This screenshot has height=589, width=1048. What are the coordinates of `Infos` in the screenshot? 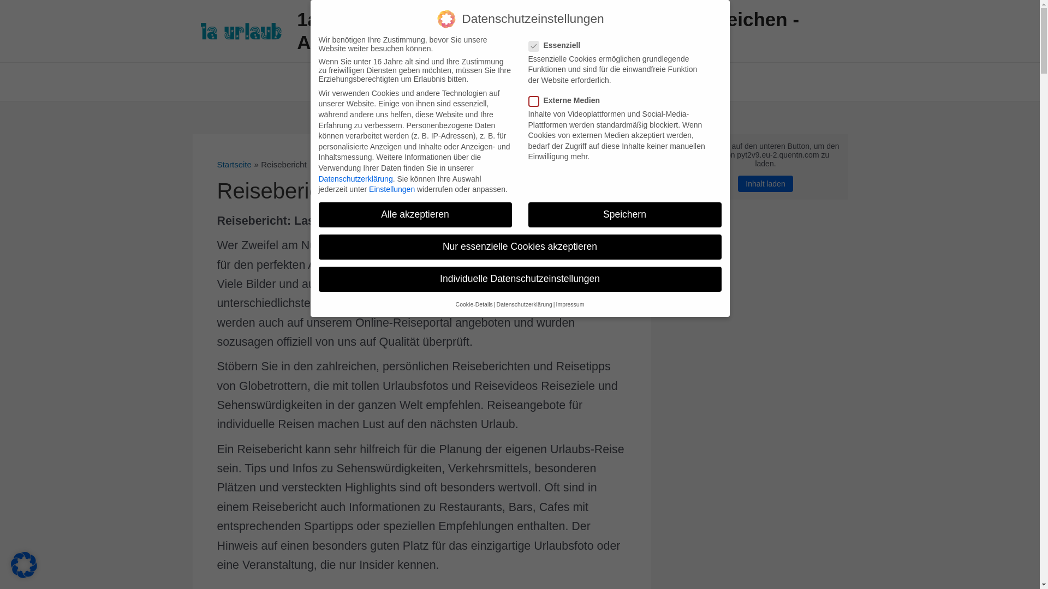 It's located at (615, 82).